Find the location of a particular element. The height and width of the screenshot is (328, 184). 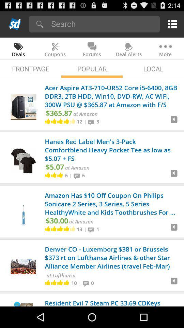

return to home page is located at coordinates (15, 24).